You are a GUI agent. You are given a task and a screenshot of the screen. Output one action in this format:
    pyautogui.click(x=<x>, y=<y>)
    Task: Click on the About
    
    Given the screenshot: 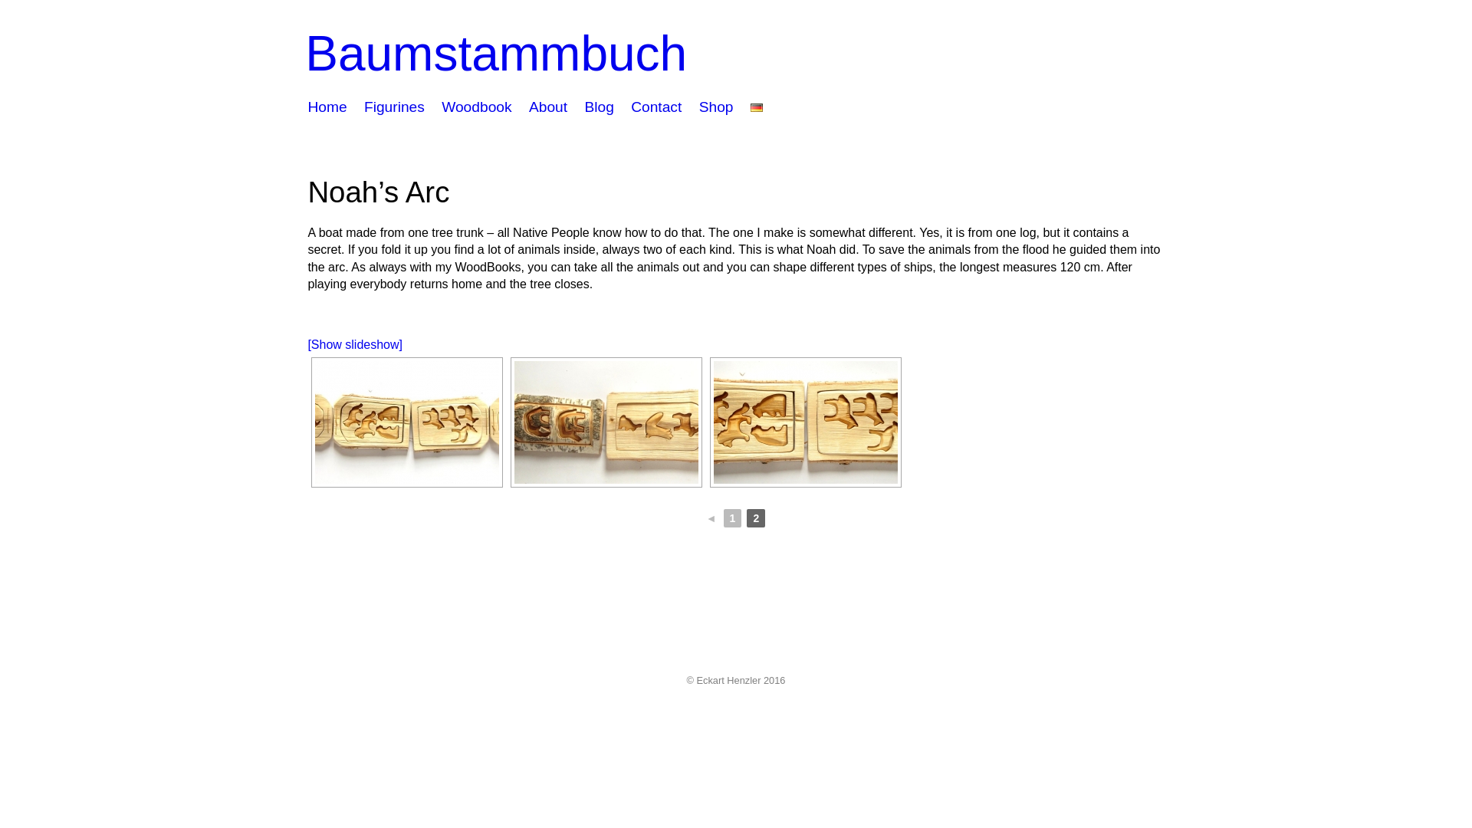 What is the action you would take?
    pyautogui.click(x=547, y=109)
    